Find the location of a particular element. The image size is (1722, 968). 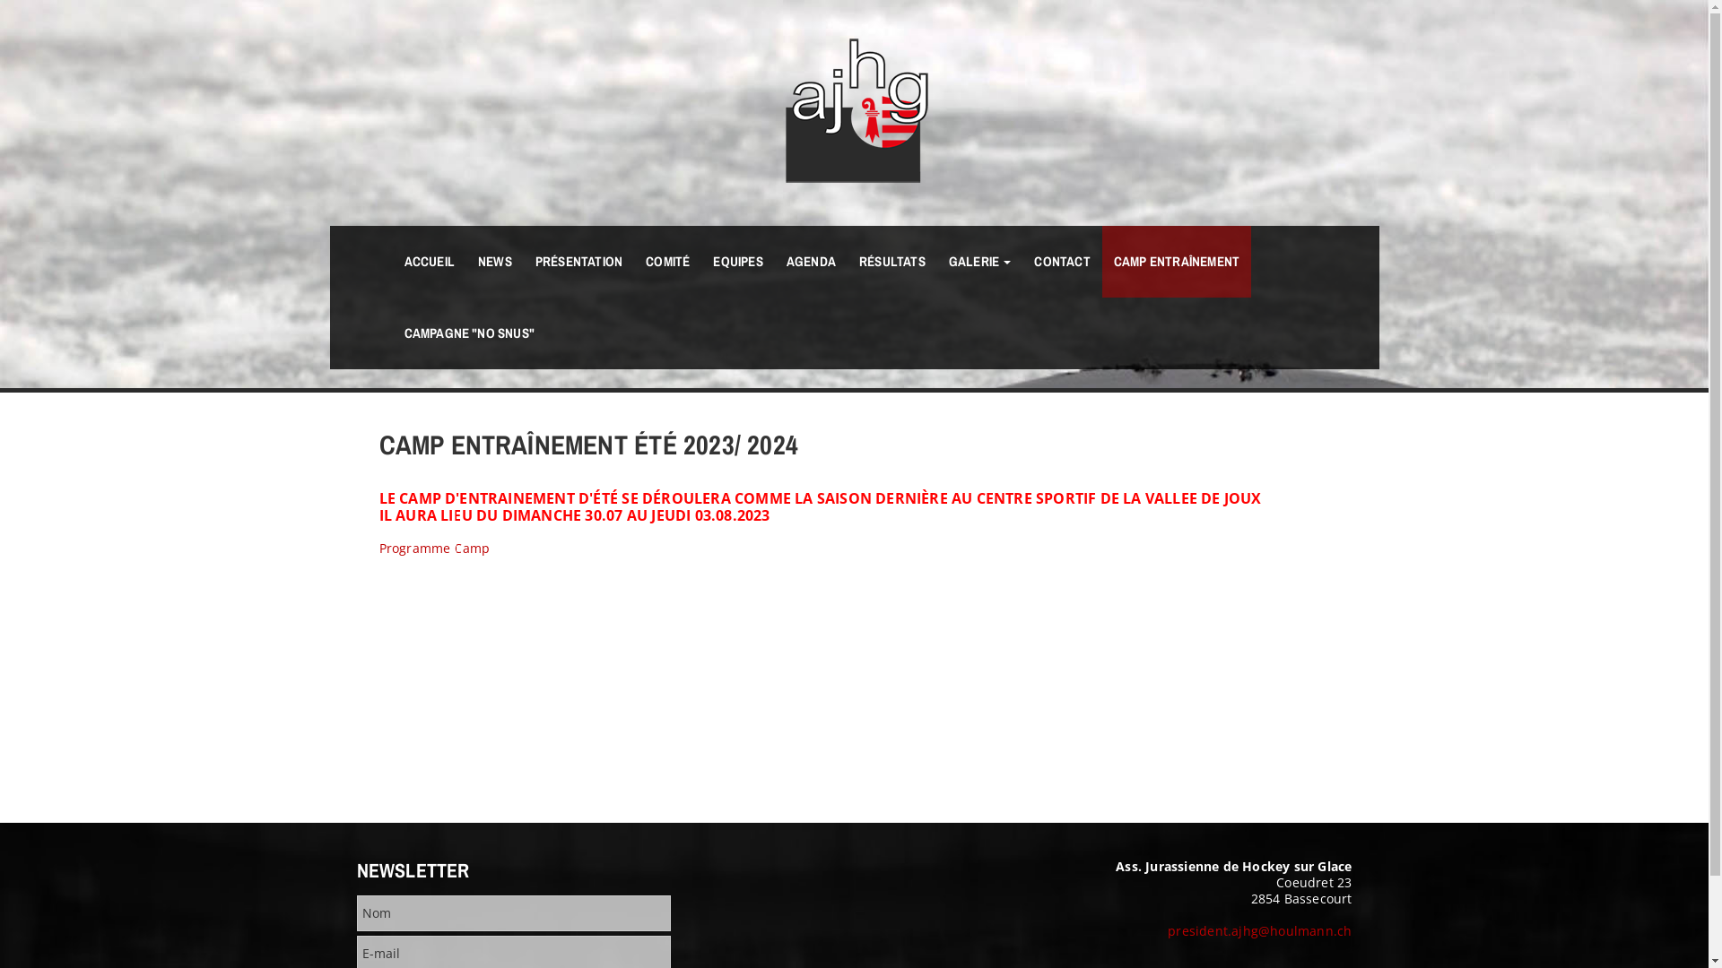

EQUIPES is located at coordinates (737, 262).